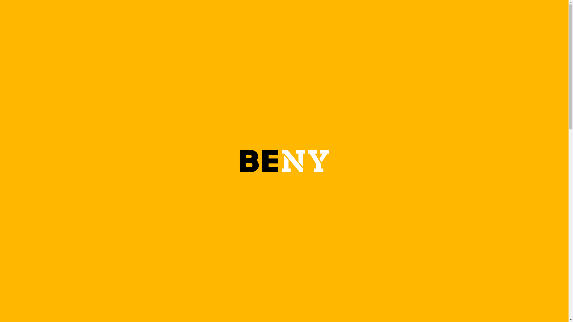 Image resolution: width=573 pixels, height=322 pixels. What do you see at coordinates (442, 244) in the screenshot?
I see `SPOTIFY` at bounding box center [442, 244].